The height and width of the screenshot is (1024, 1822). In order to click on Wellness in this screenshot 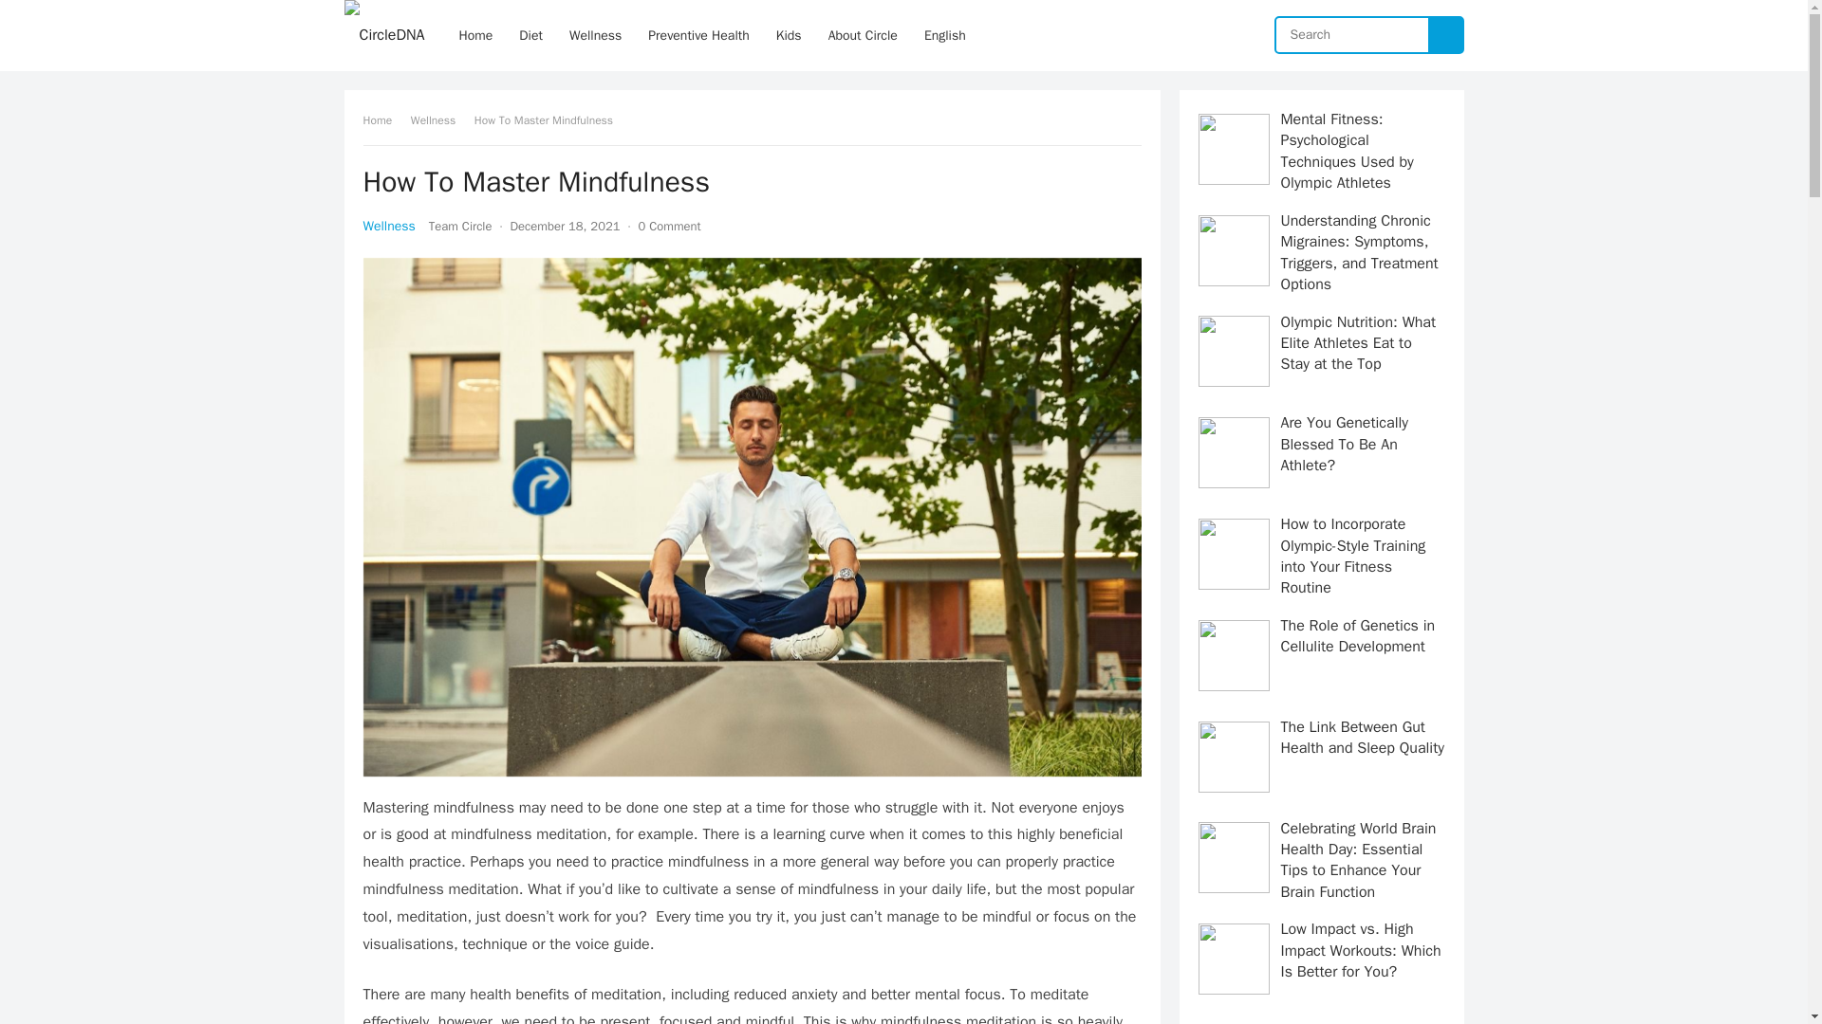, I will do `click(439, 119)`.